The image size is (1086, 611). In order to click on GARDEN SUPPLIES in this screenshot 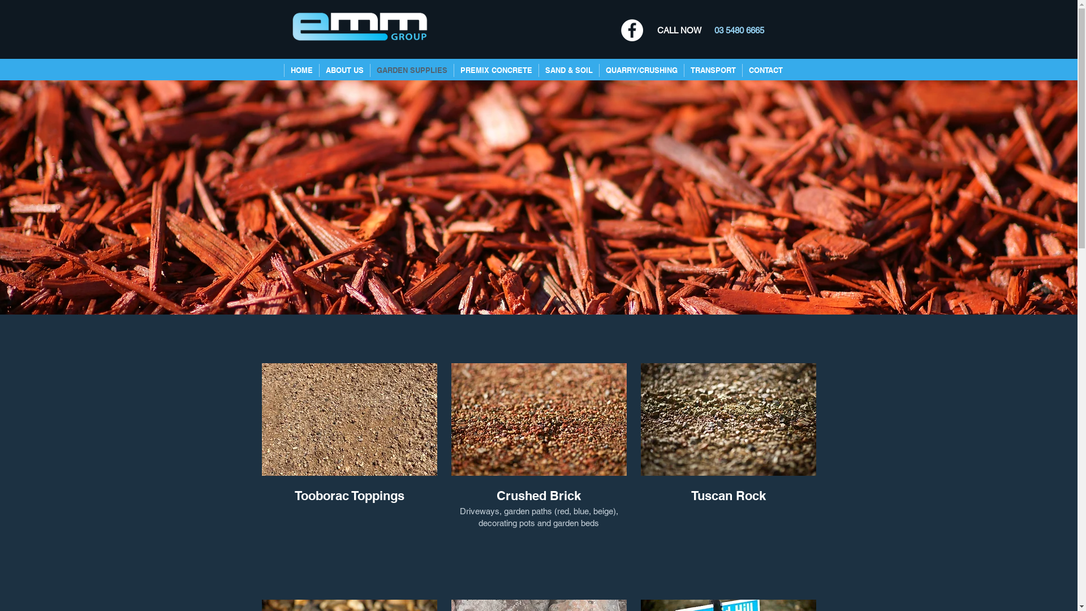, I will do `click(412, 70)`.